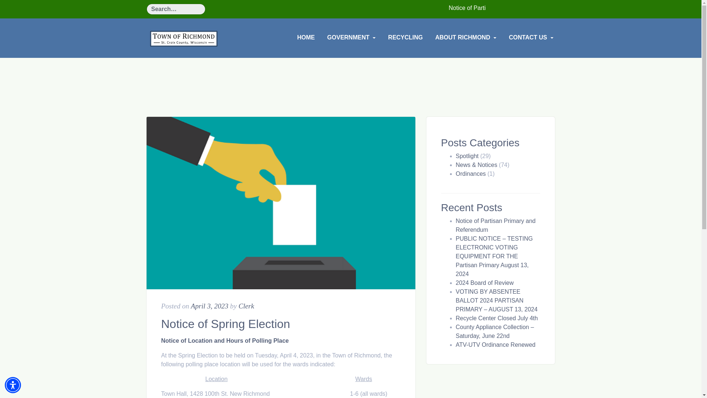 The image size is (707, 398). What do you see at coordinates (351, 38) in the screenshot?
I see `Government` at bounding box center [351, 38].